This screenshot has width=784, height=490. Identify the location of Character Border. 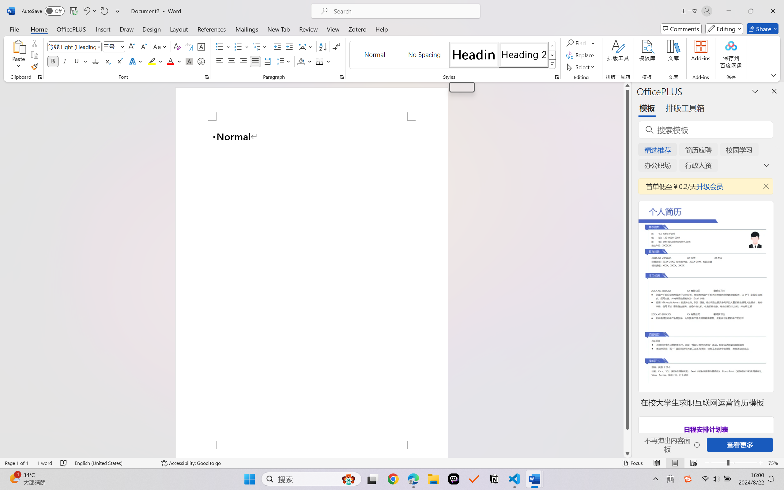
(202, 47).